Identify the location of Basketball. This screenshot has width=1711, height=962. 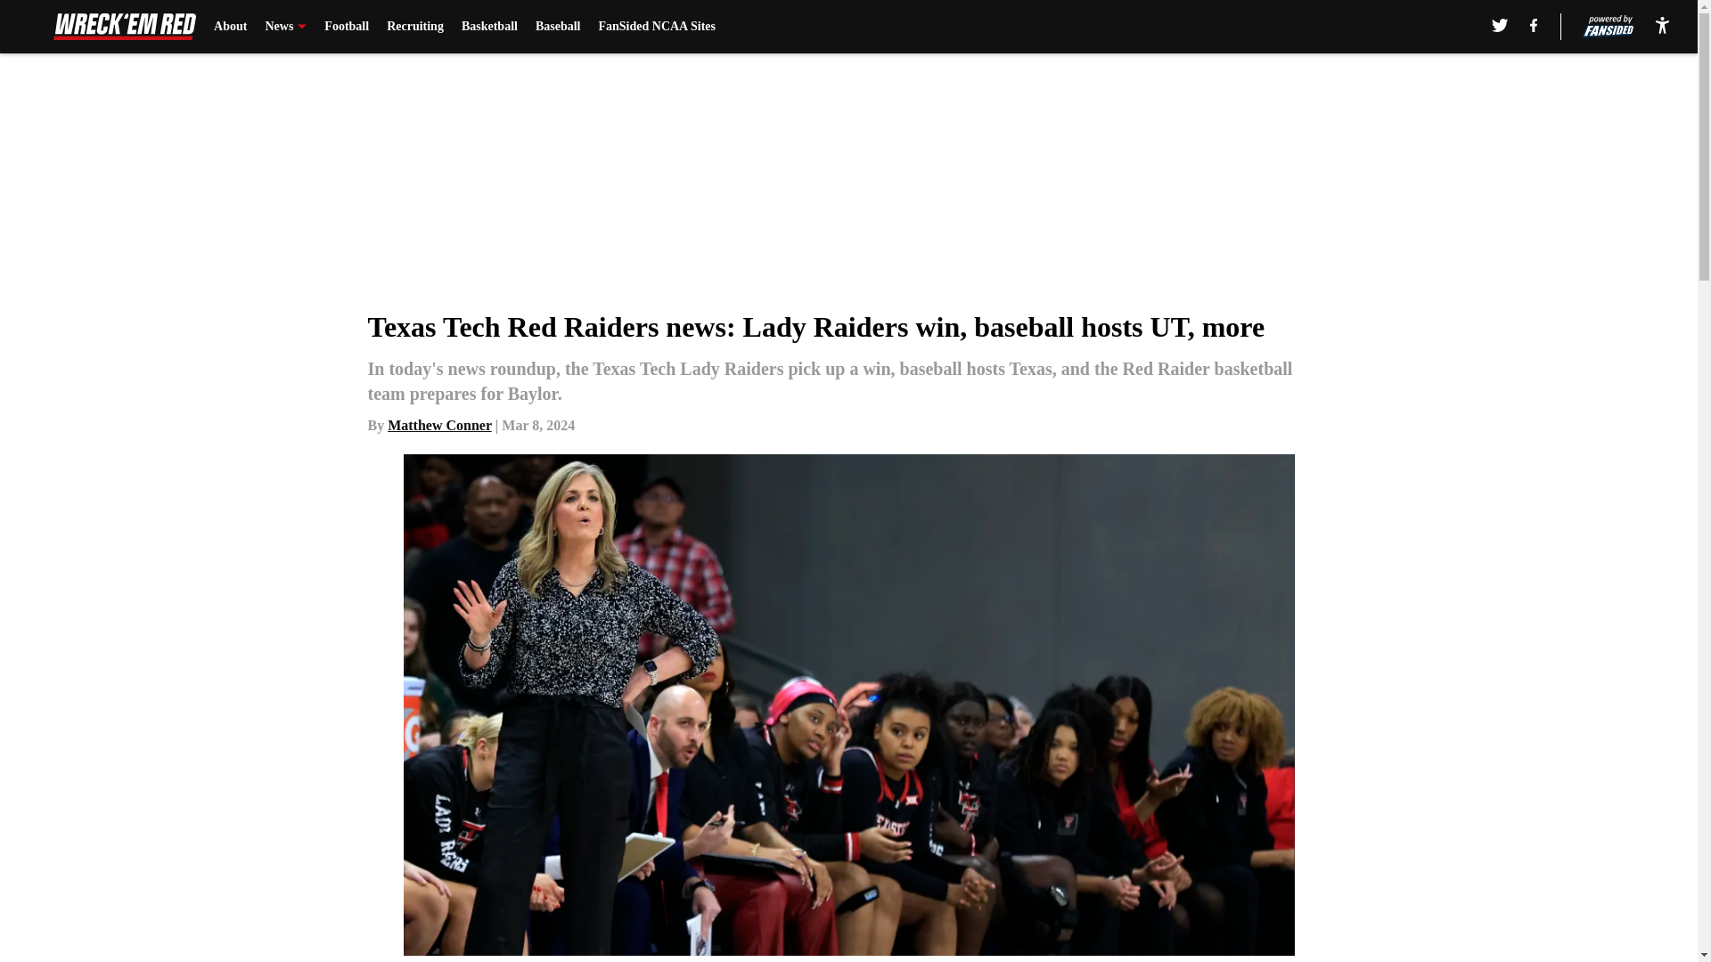
(490, 27).